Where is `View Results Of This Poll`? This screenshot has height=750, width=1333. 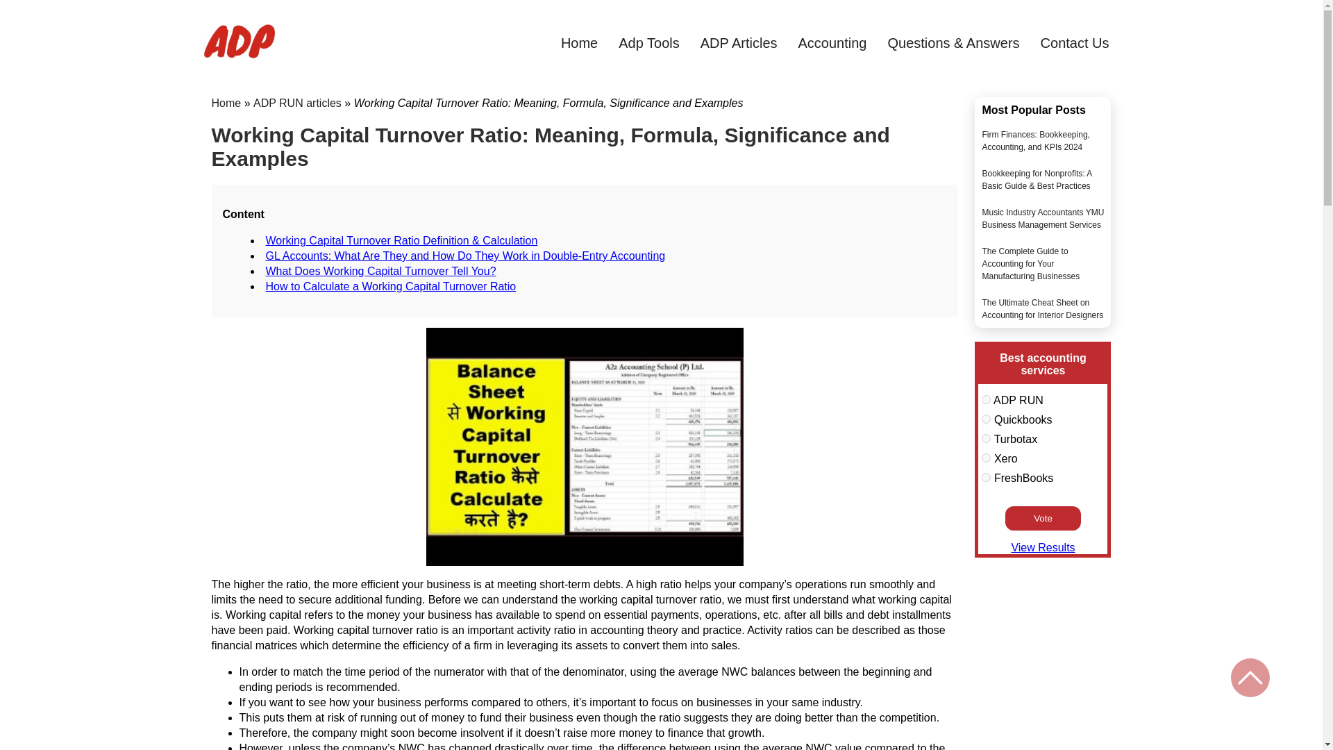
View Results Of This Poll is located at coordinates (1042, 547).